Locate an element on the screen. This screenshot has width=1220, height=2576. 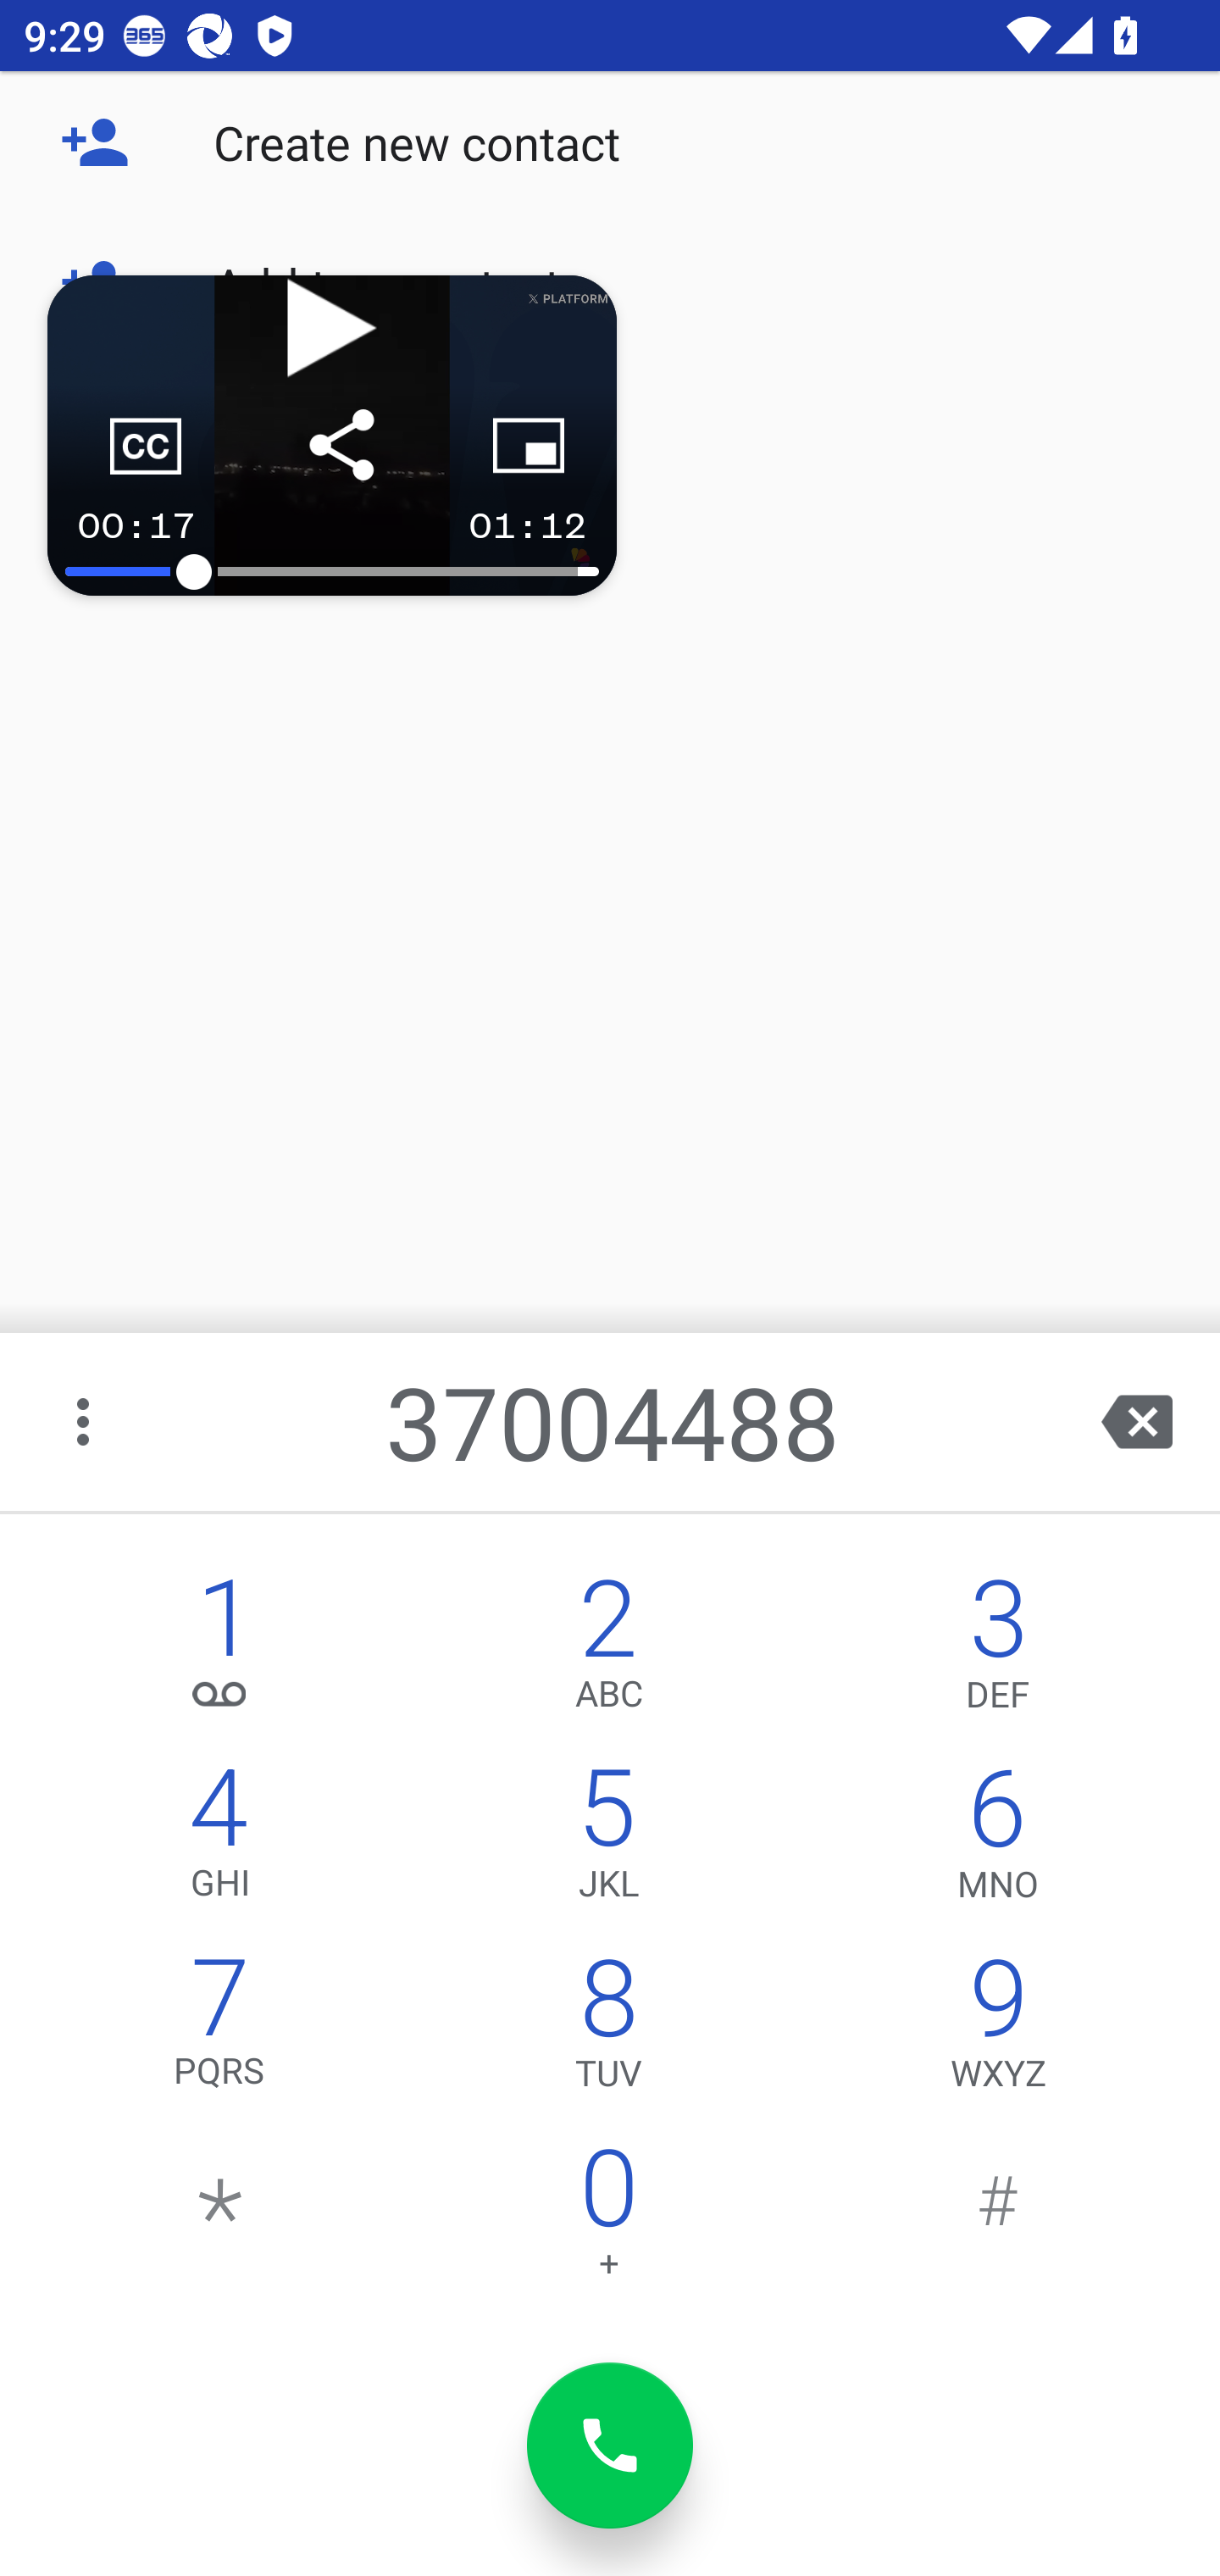
9,WXYZ 9 WXYZ is located at coordinates (998, 2030).